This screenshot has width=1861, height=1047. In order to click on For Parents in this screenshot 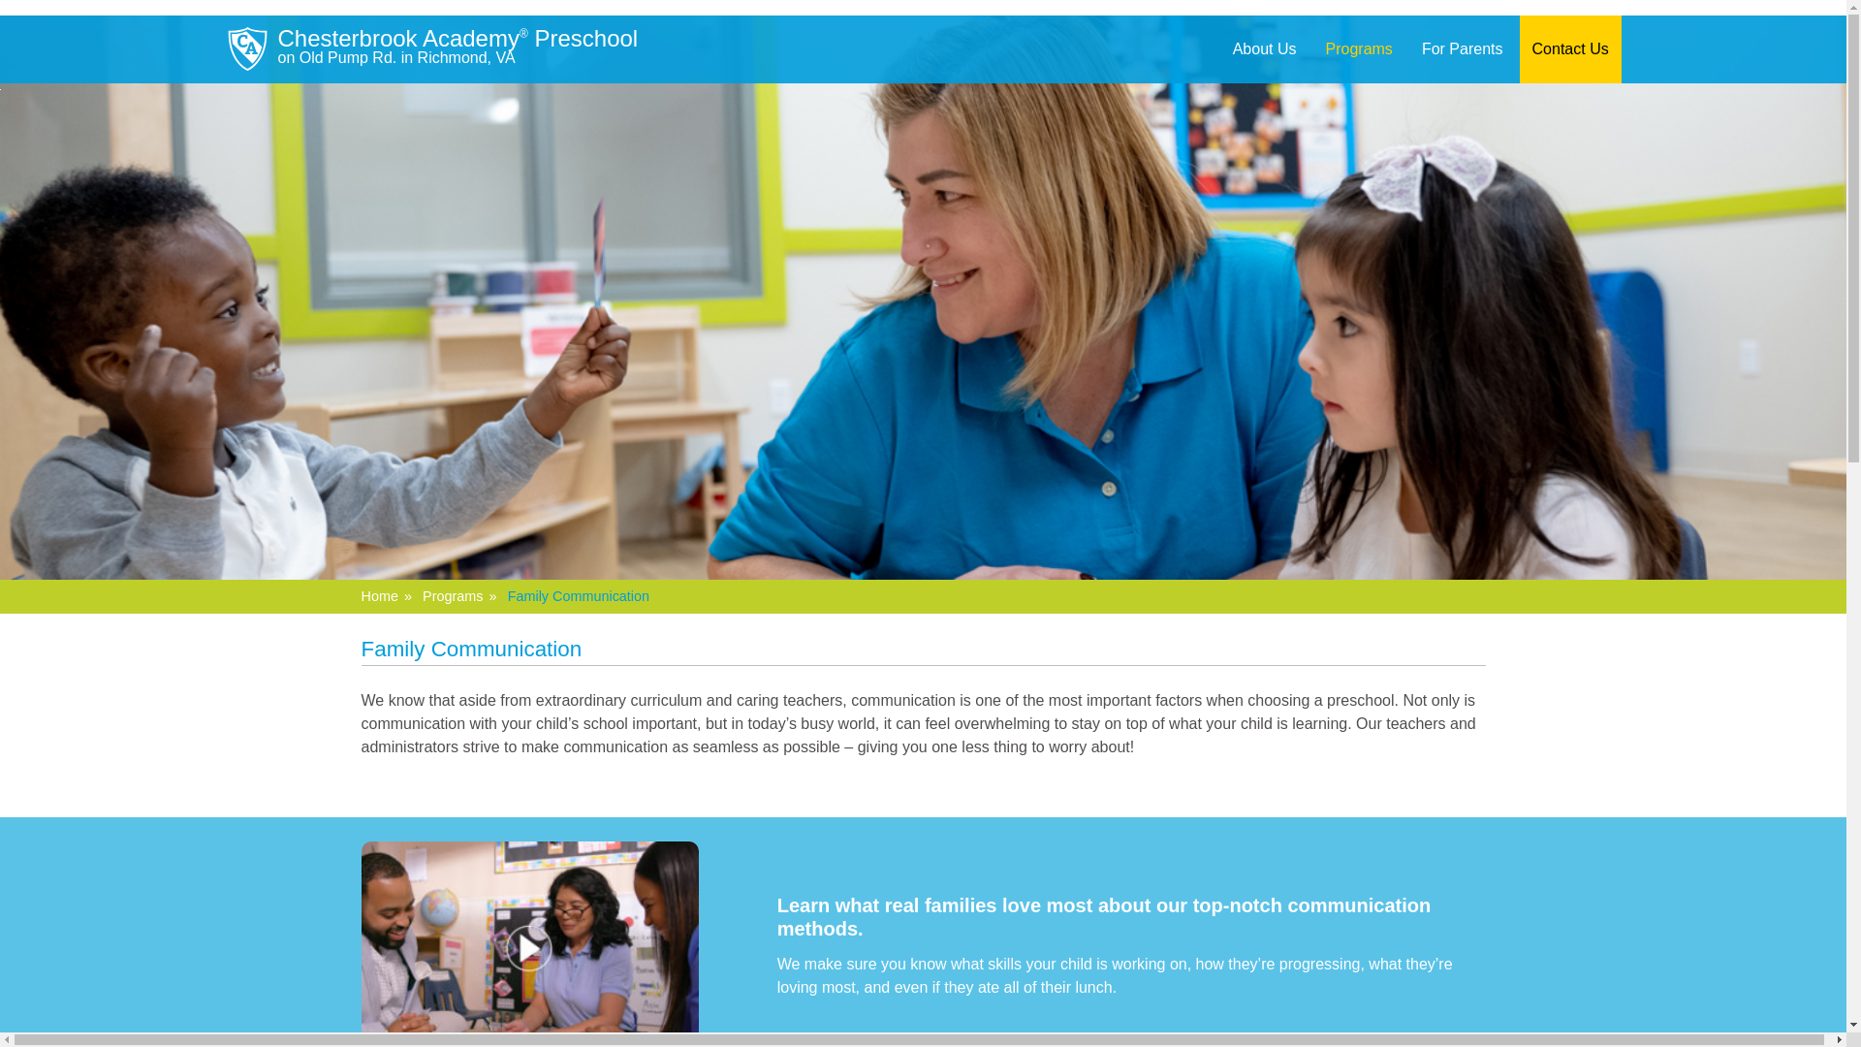, I will do `click(1462, 49)`.